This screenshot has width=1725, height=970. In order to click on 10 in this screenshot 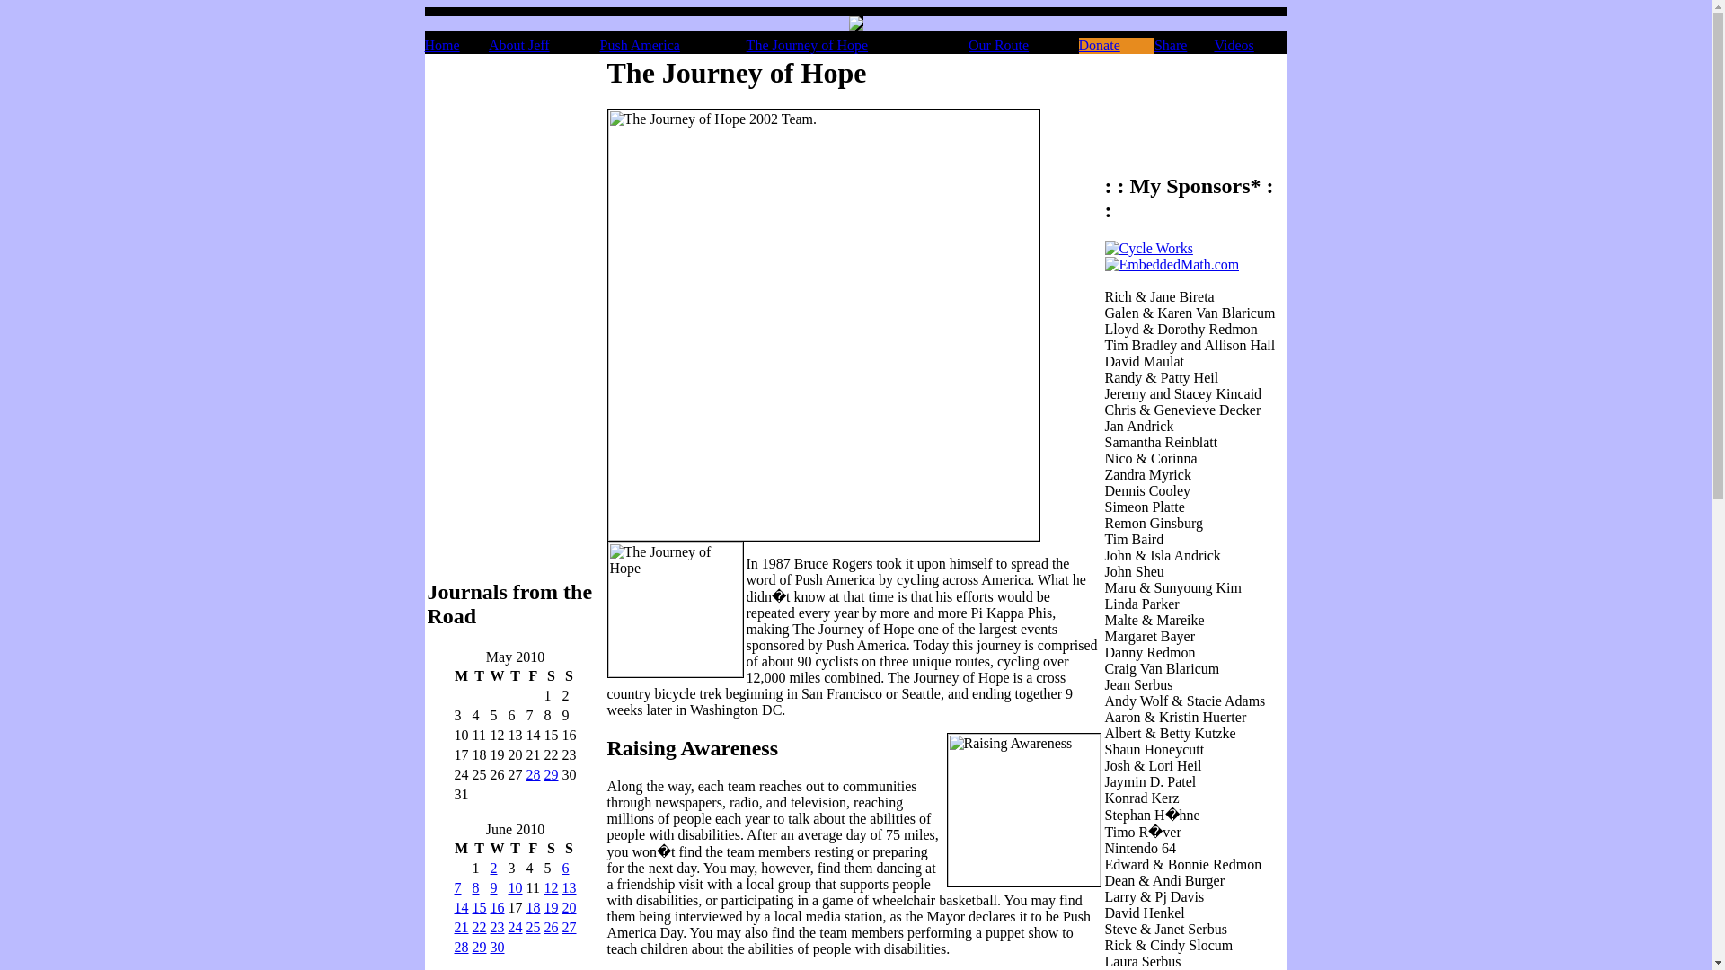, I will do `click(516, 887)`.